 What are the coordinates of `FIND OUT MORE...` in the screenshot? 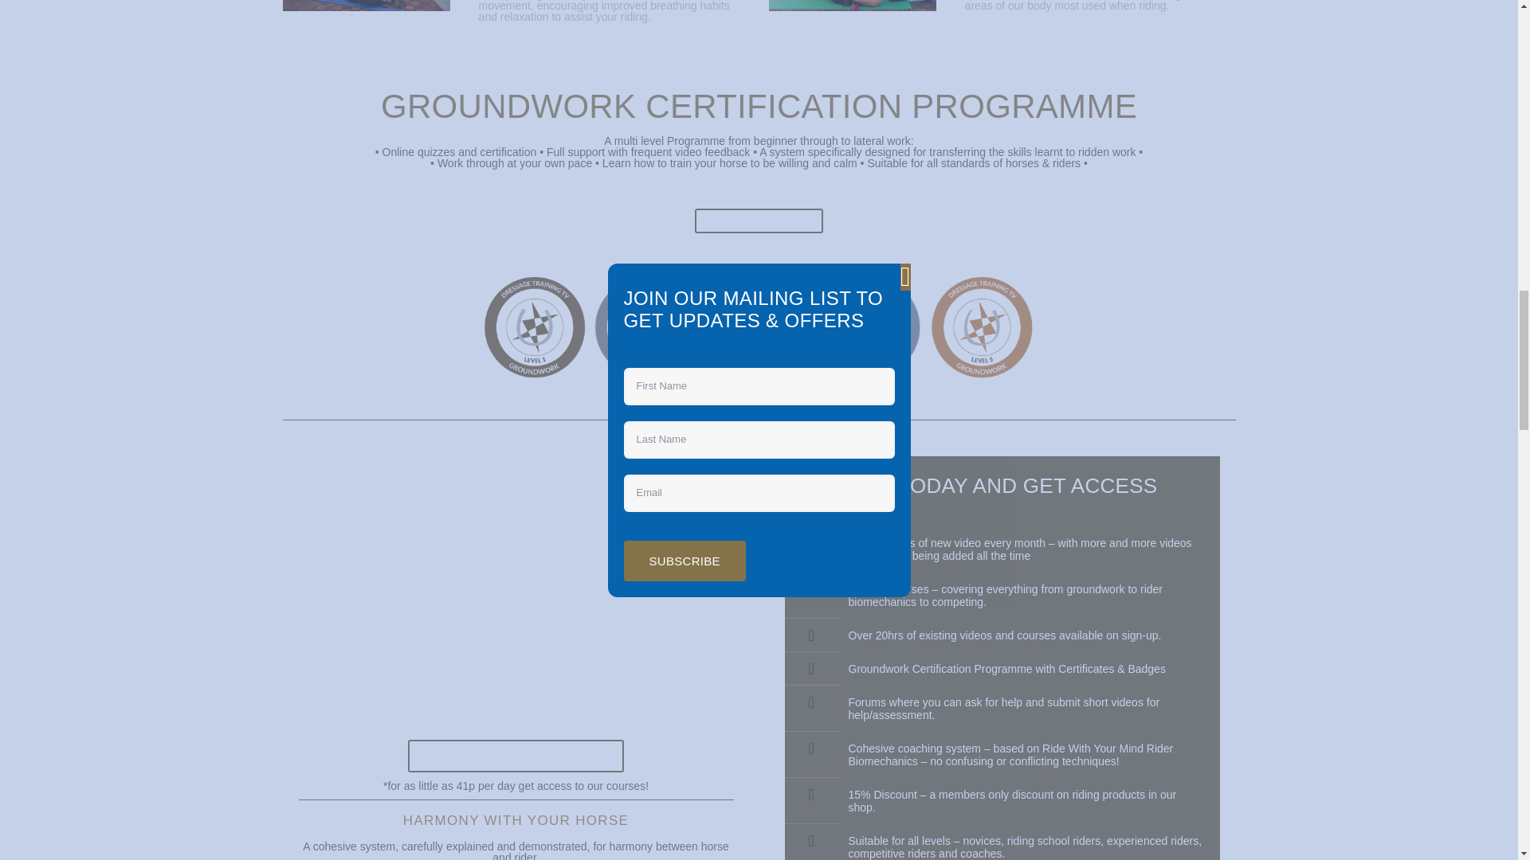 It's located at (759, 221).